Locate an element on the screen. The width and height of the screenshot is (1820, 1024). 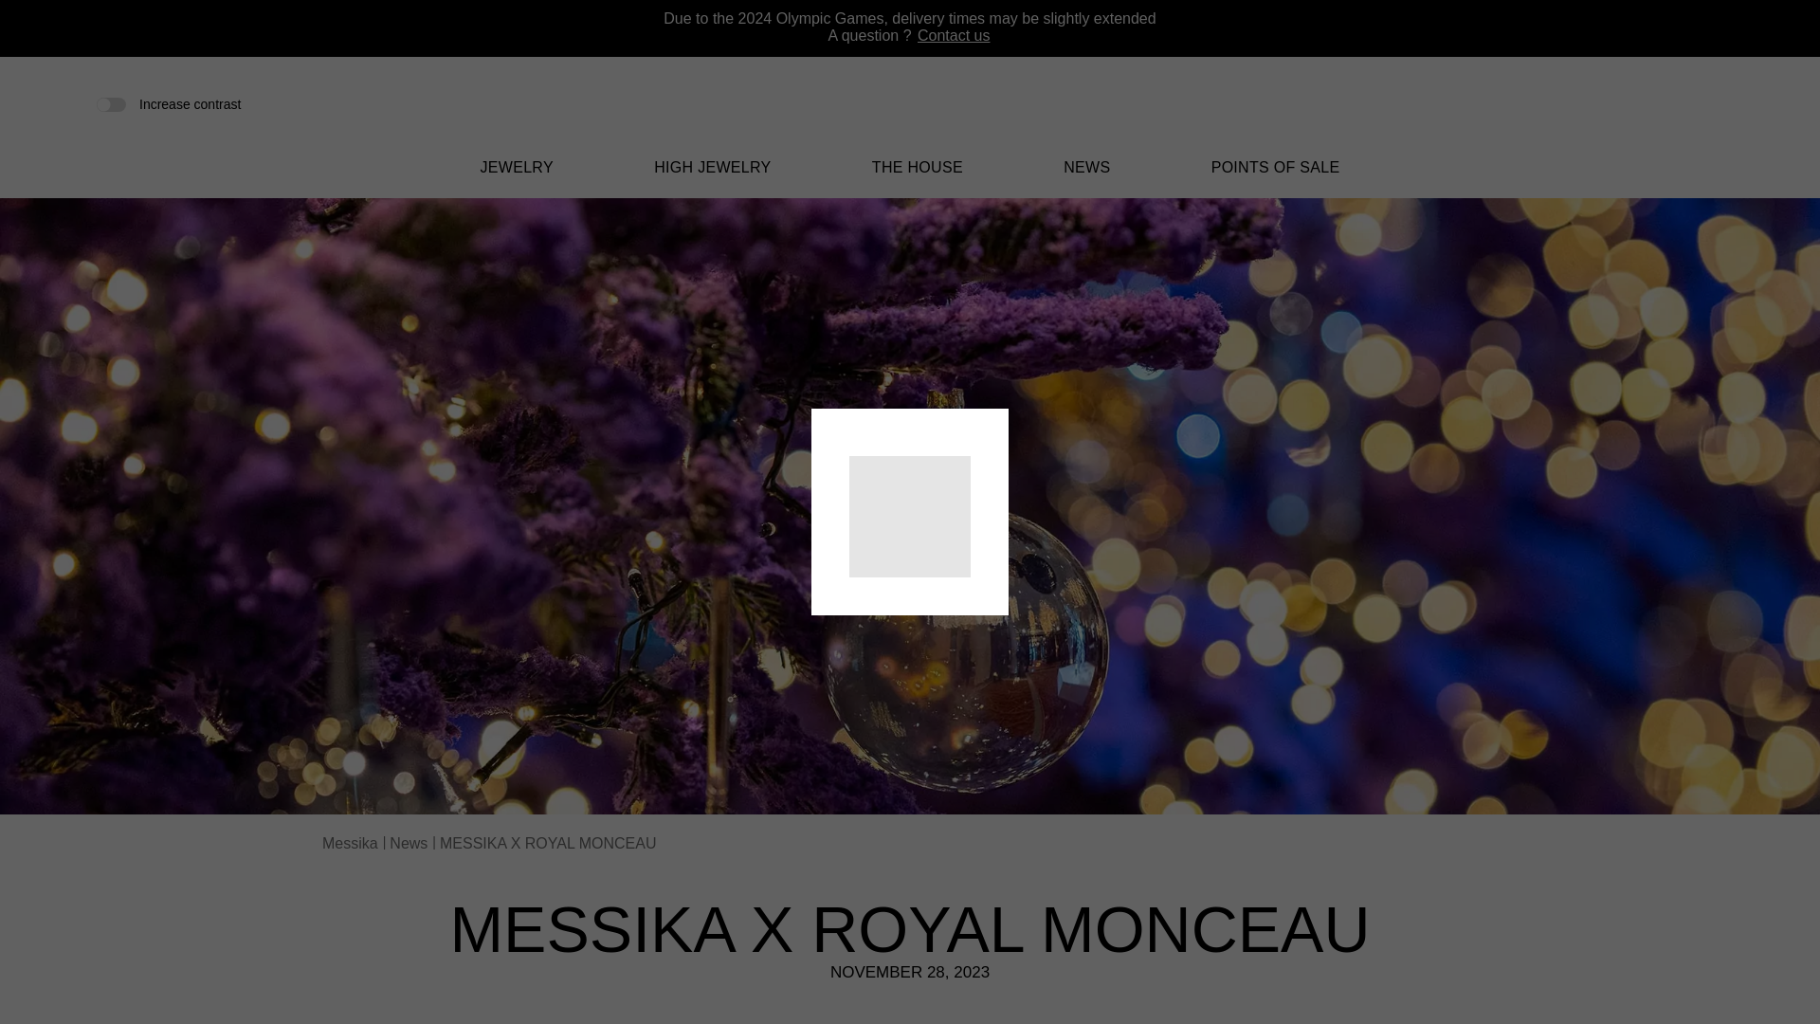
Shopping Cart is located at coordinates (1701, 104).